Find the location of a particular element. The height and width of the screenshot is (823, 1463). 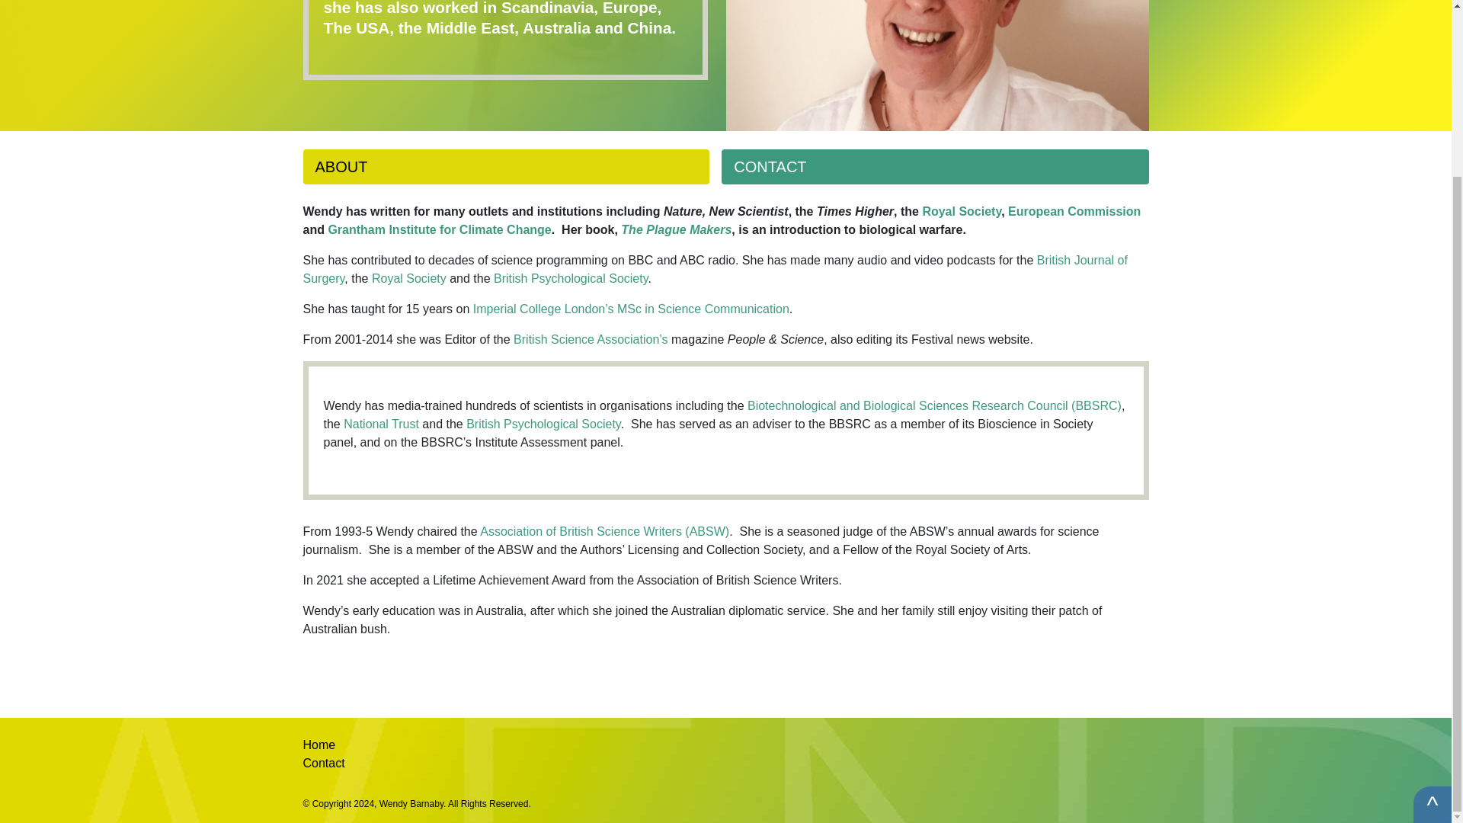

British Psychological Society is located at coordinates (543, 424).